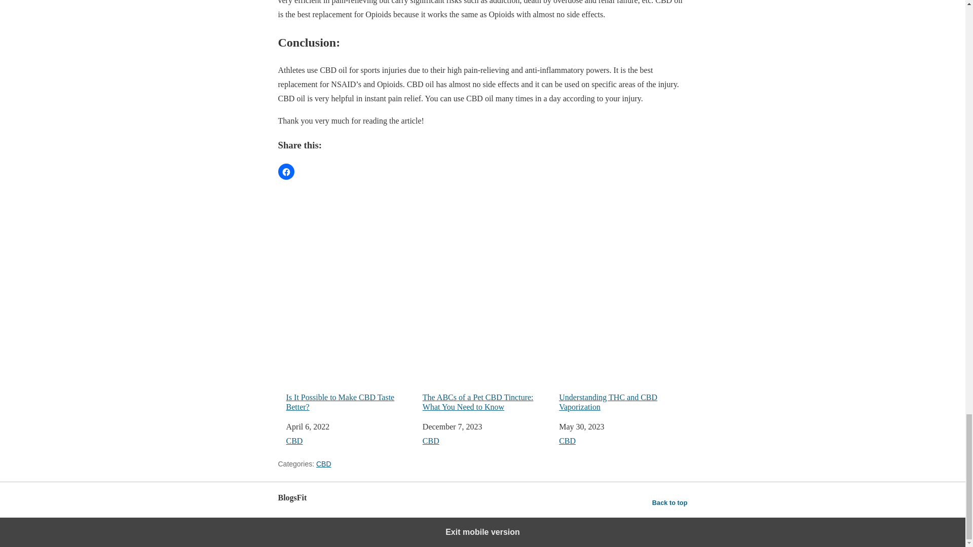 This screenshot has height=547, width=973. Describe the element at coordinates (622, 364) in the screenshot. I see `Understanding THC and CBD Vaporization` at that location.